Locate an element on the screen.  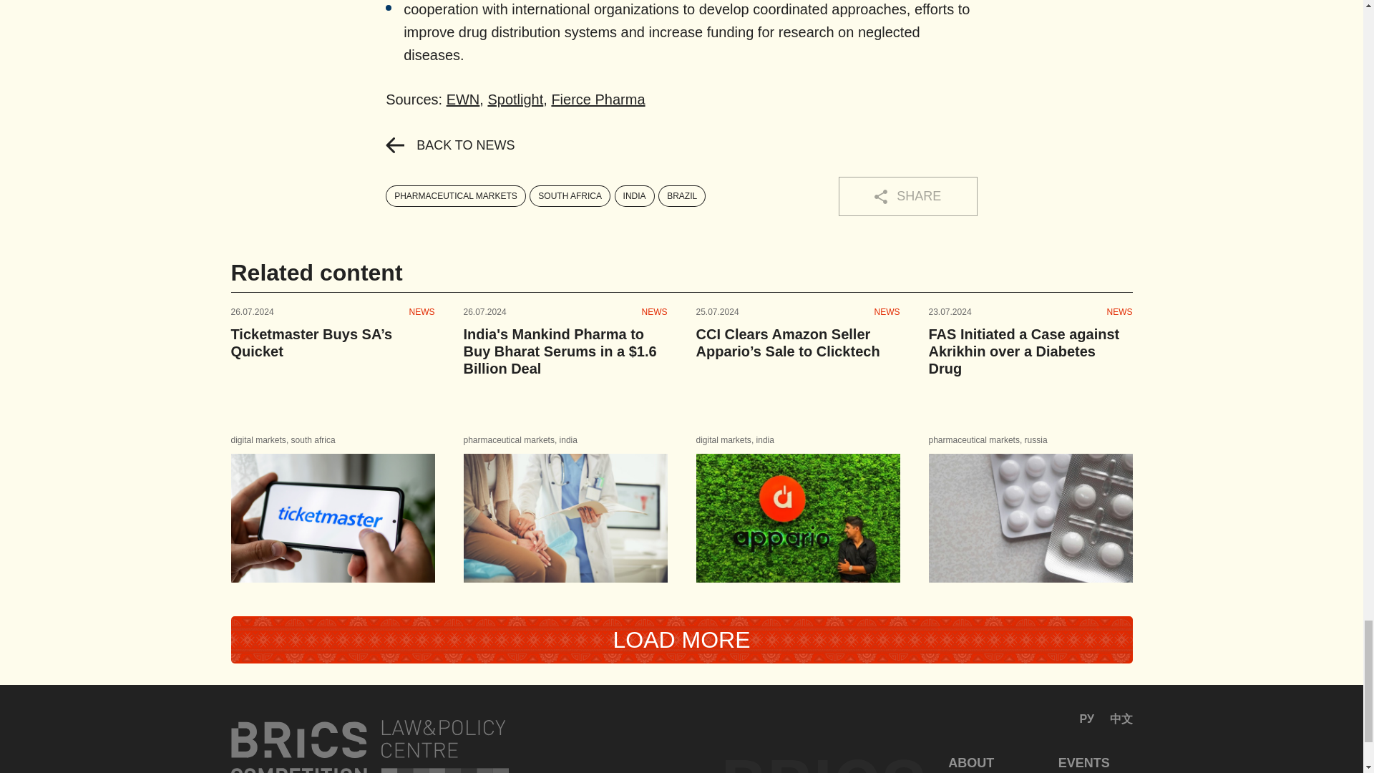
BRAZIL is located at coordinates (681, 196).